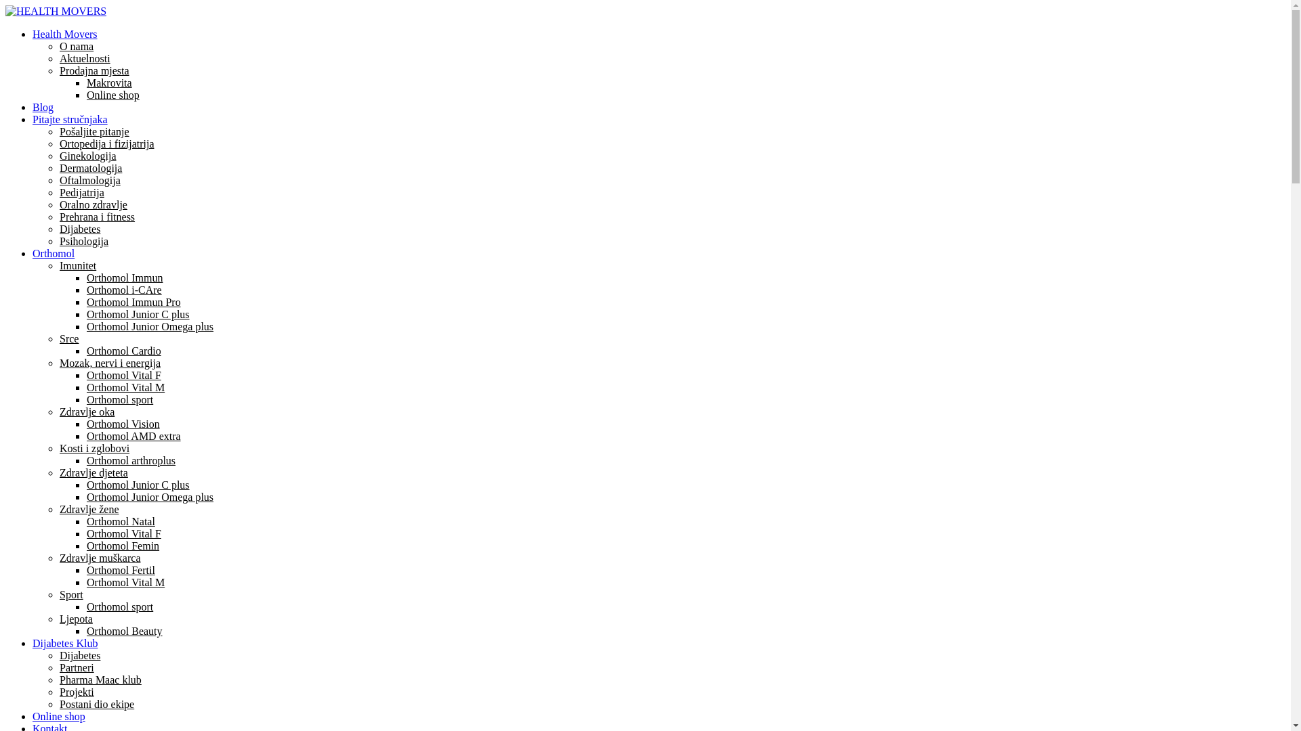 The width and height of the screenshot is (1301, 731). What do you see at coordinates (125, 278) in the screenshot?
I see `Orthomol Immun` at bounding box center [125, 278].